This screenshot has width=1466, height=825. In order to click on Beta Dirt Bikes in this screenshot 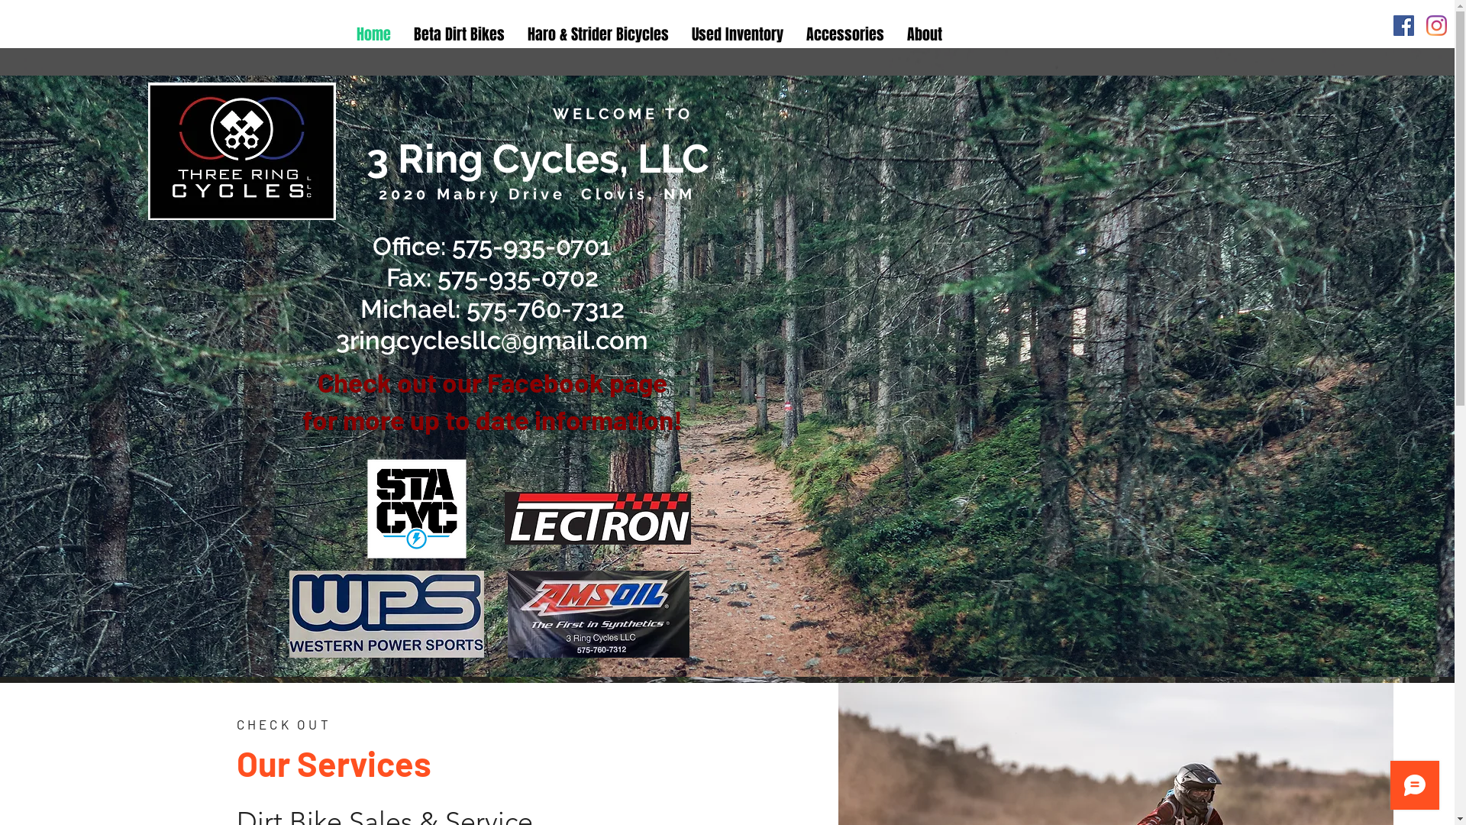, I will do `click(460, 34)`.